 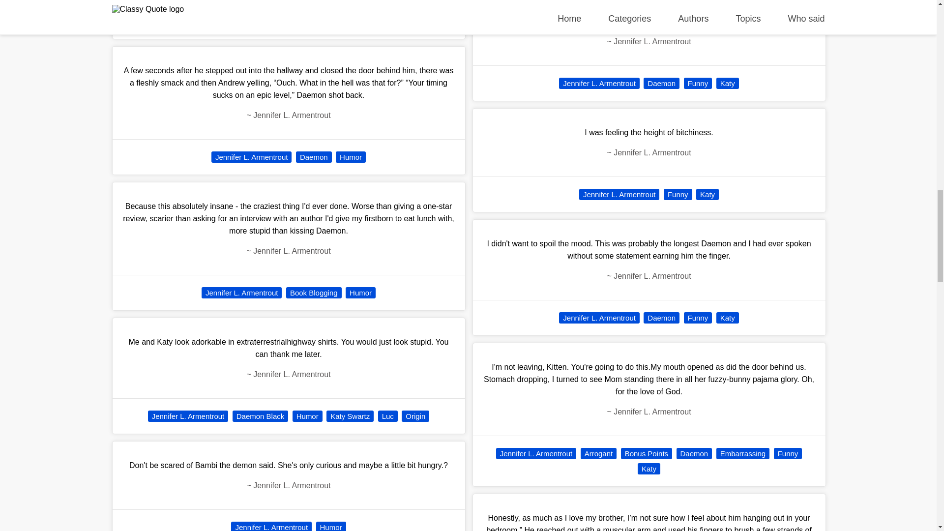 What do you see at coordinates (255, 22) in the screenshot?
I see `Jennifer L. Armentrout` at bounding box center [255, 22].